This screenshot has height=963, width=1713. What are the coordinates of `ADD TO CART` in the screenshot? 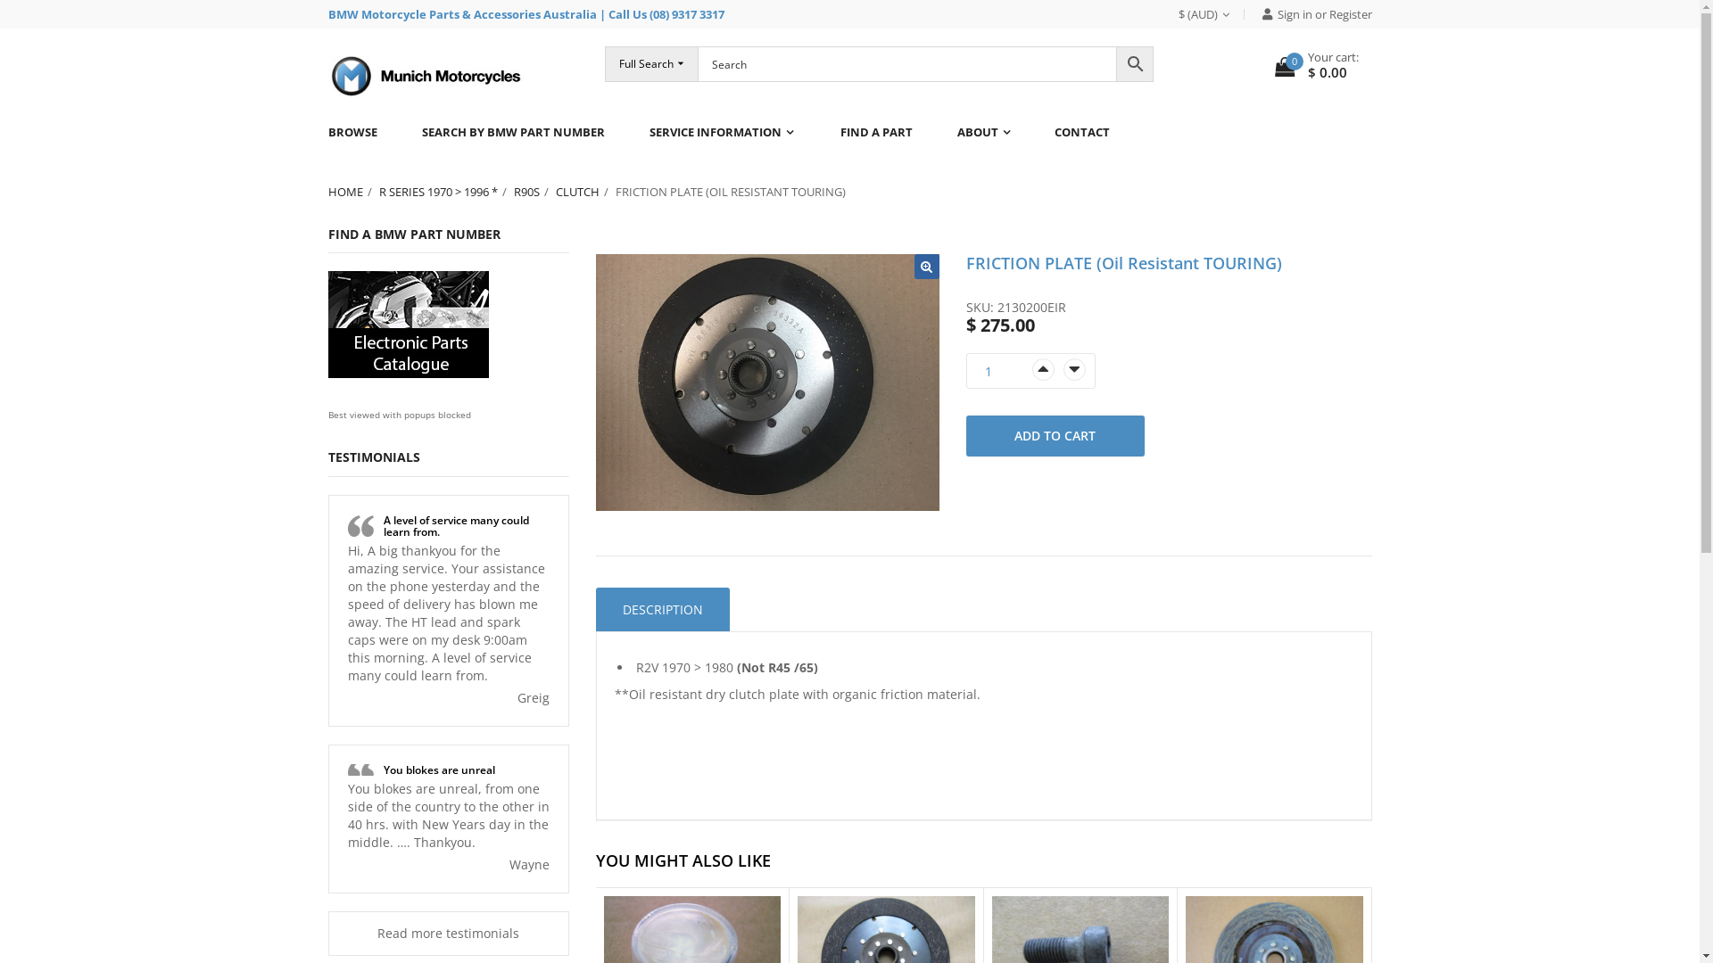 It's located at (1055, 436).